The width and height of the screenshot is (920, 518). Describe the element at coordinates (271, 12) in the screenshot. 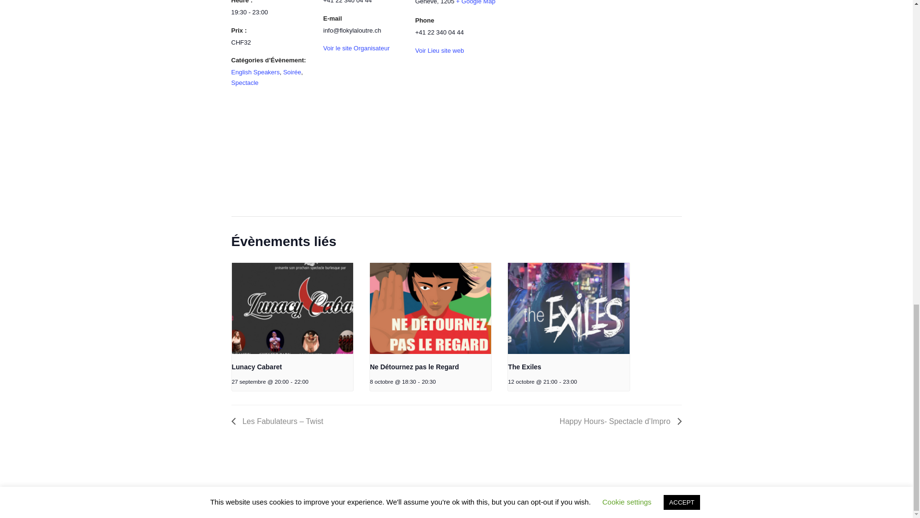

I see `2024-03-16` at that location.